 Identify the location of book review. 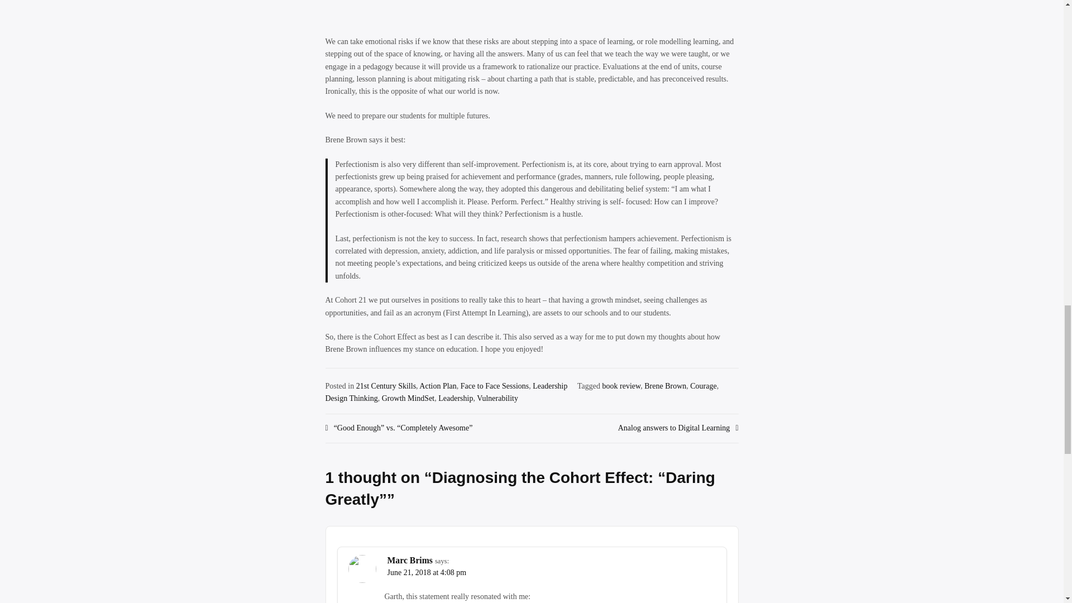
(622, 385).